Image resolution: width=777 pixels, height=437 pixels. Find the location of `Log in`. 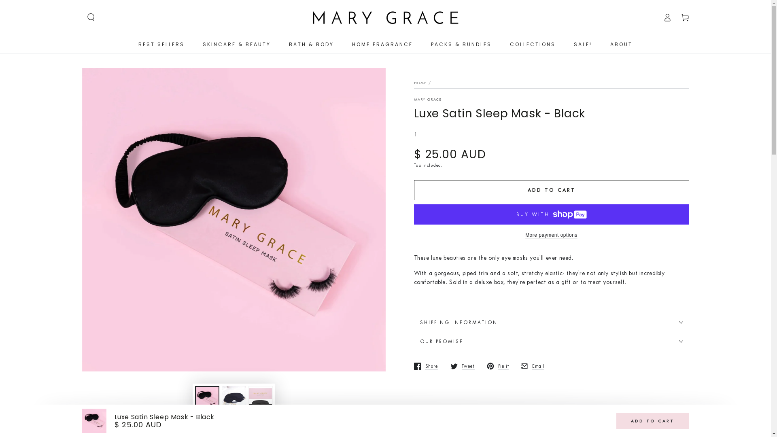

Log in is located at coordinates (667, 17).